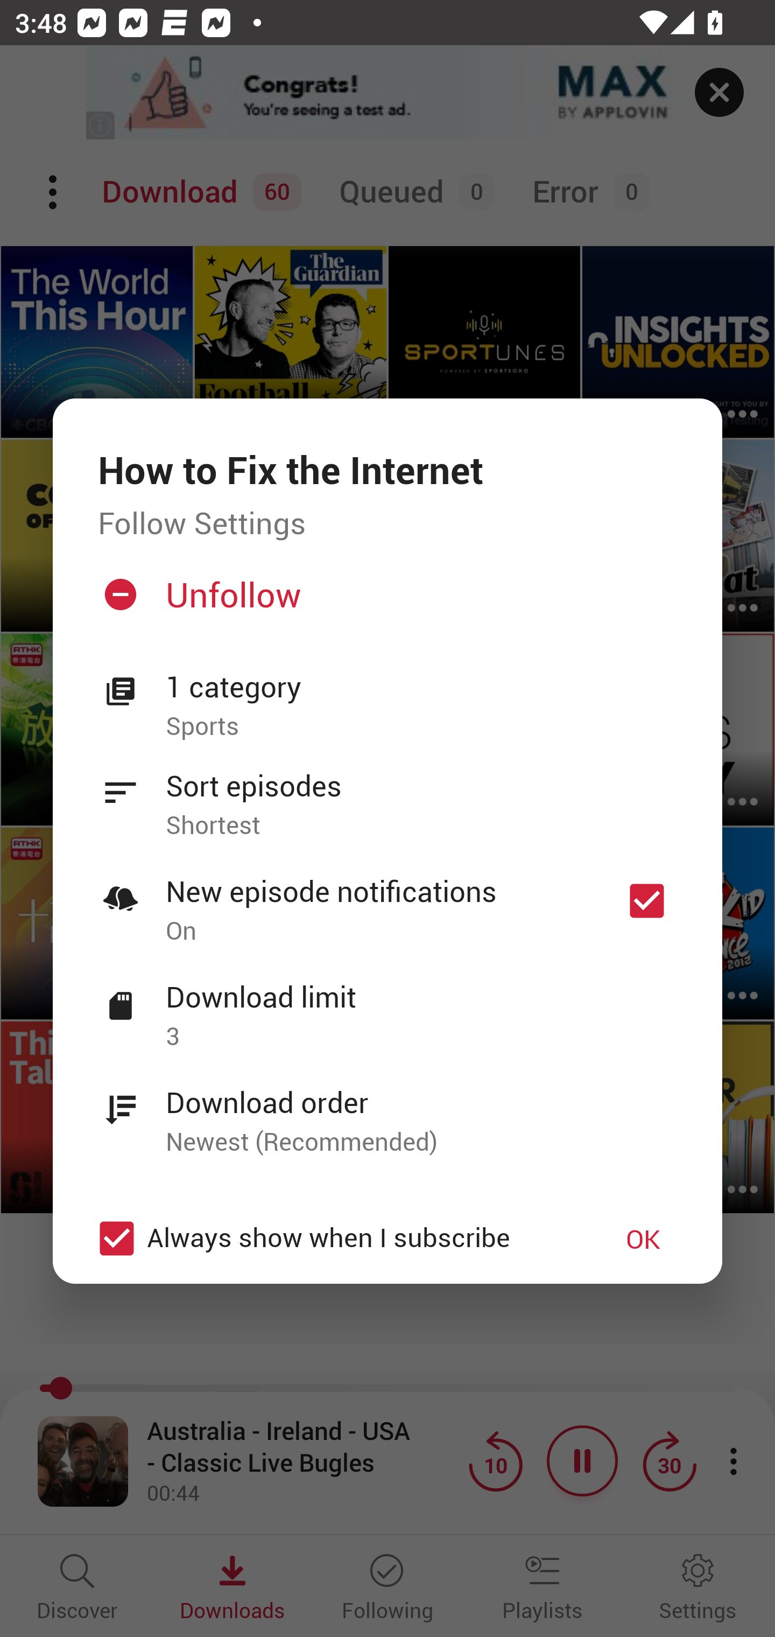  Describe the element at coordinates (643, 1239) in the screenshot. I see `OK` at that location.